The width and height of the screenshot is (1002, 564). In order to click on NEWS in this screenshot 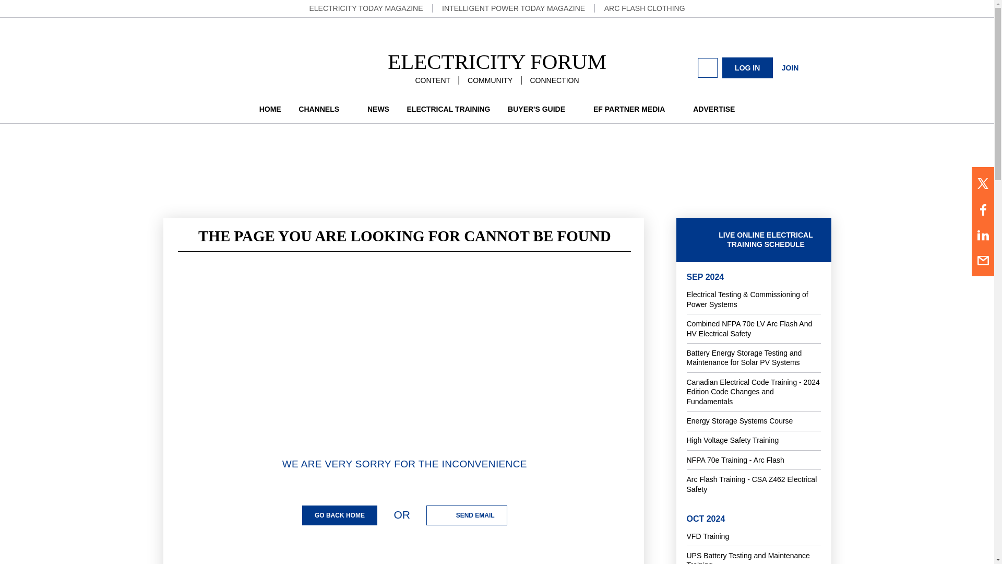, I will do `click(378, 109)`.